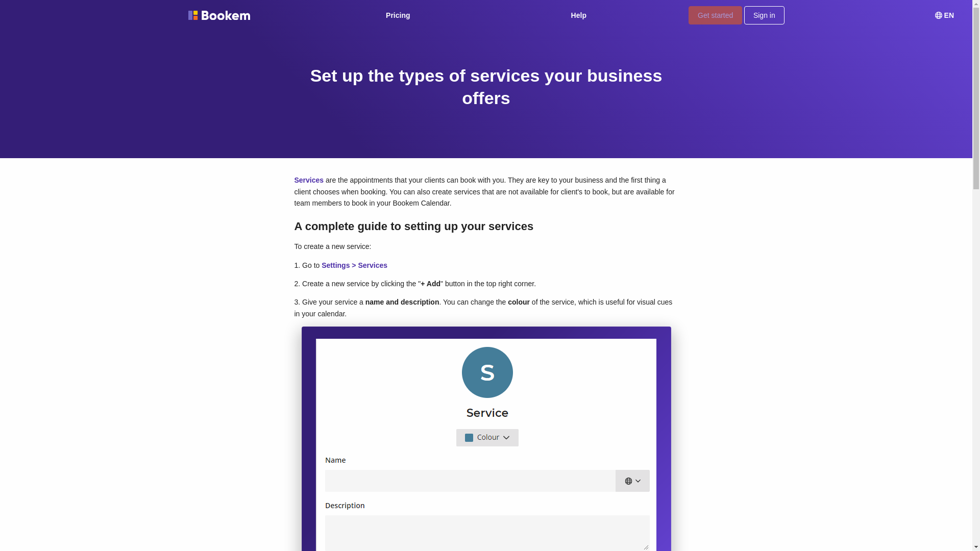 This screenshot has width=980, height=551. I want to click on Sign in, so click(764, 15).